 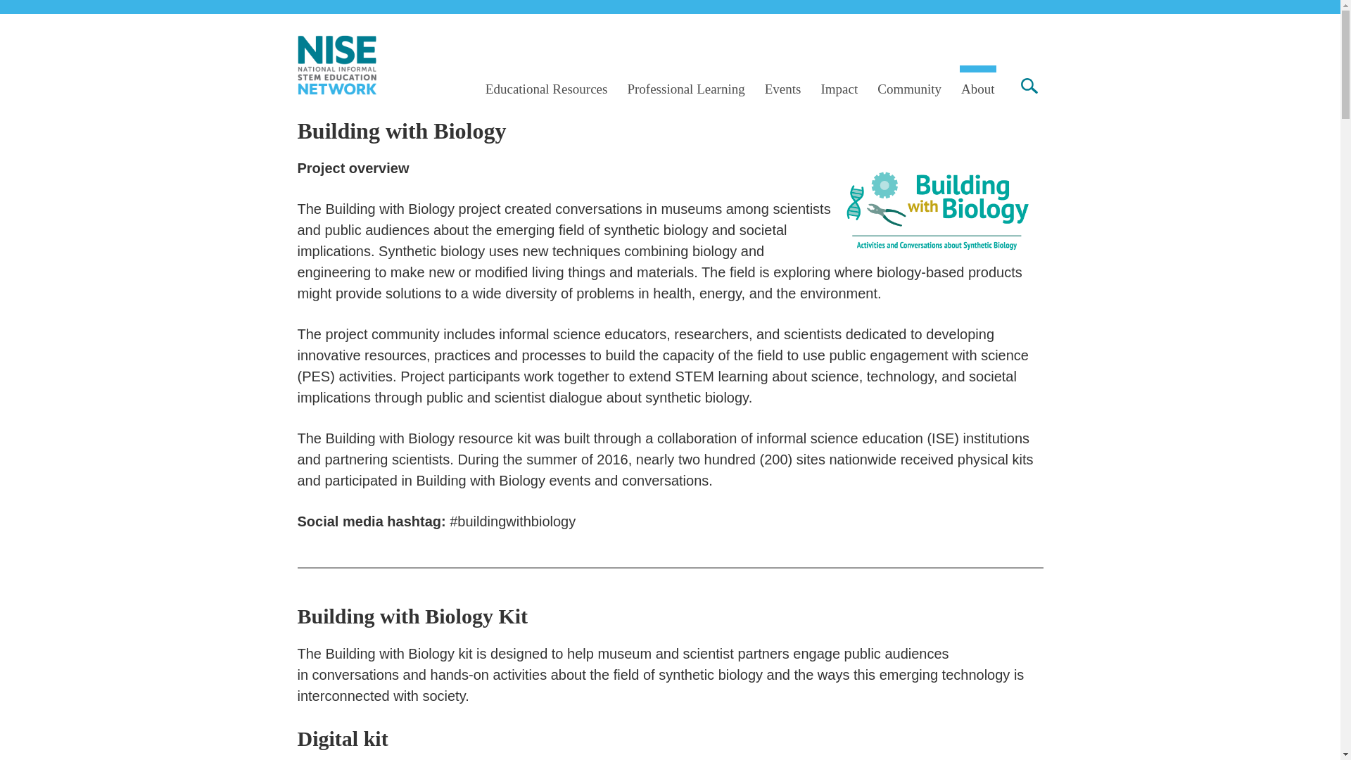 I want to click on Professional Learning, so click(x=685, y=89).